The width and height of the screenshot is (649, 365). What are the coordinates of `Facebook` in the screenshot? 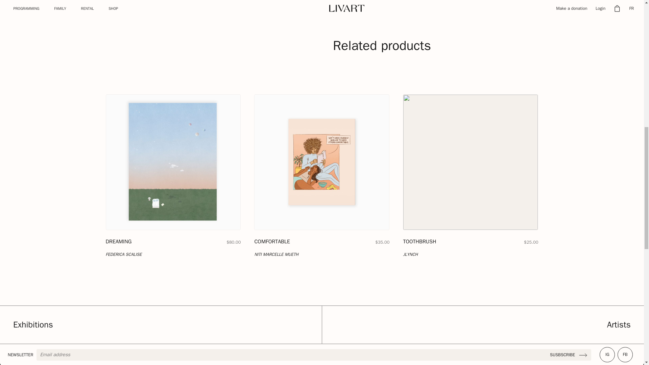 It's located at (625, 355).